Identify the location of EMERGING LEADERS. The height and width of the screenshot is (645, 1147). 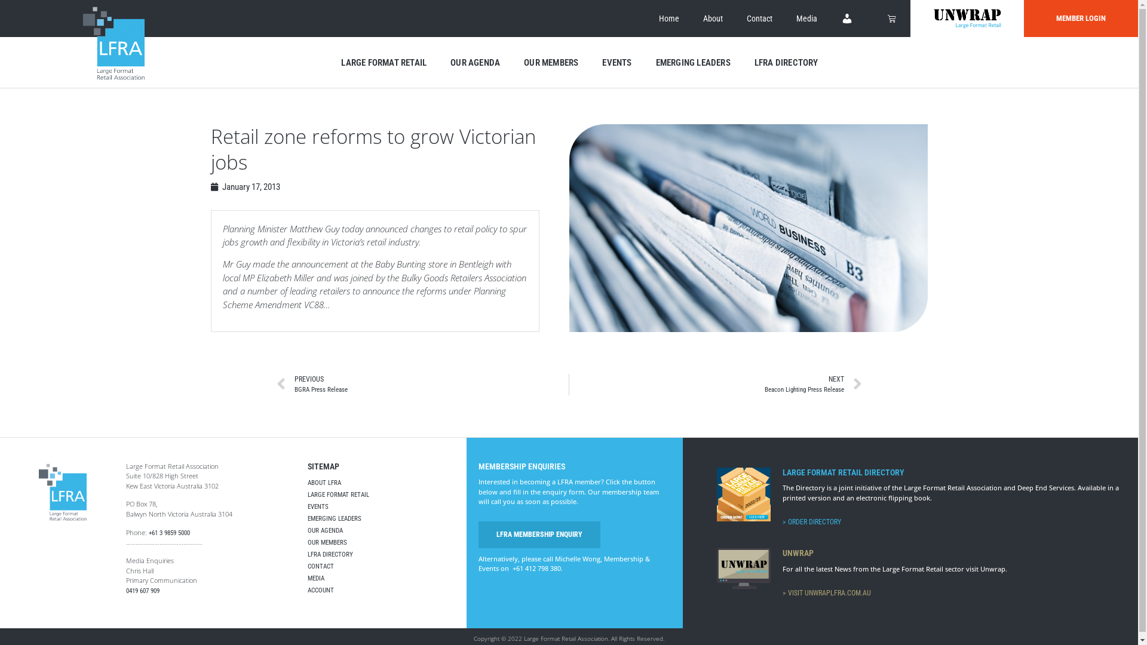
(381, 519).